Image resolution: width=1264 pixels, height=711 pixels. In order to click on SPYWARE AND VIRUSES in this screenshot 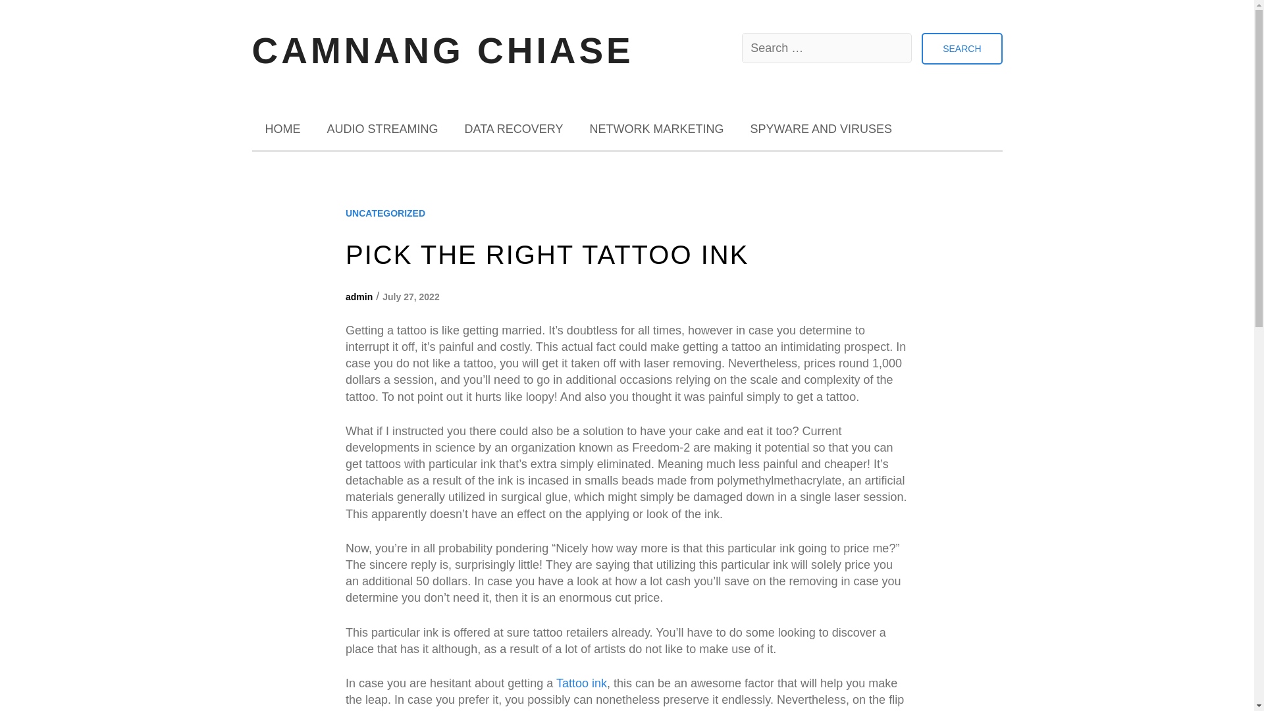, I will do `click(820, 129)`.